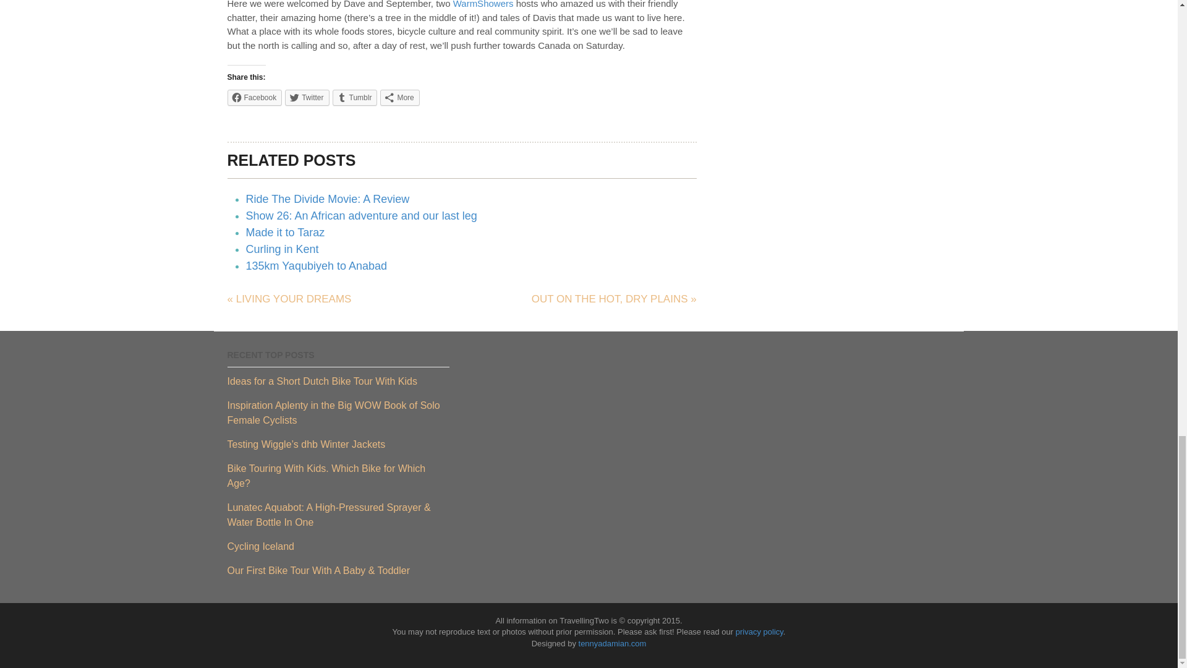 Image resolution: width=1187 pixels, height=668 pixels. I want to click on Click to share on Twitter, so click(307, 97).